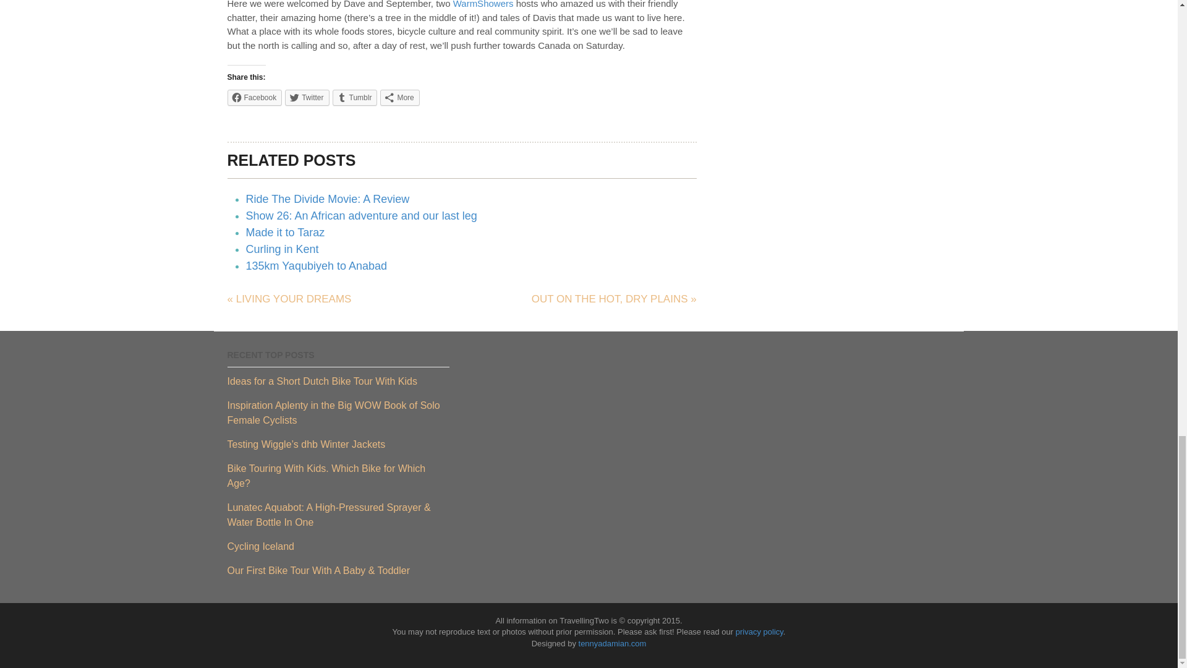 Image resolution: width=1187 pixels, height=668 pixels. I want to click on Click to share on Twitter, so click(307, 97).